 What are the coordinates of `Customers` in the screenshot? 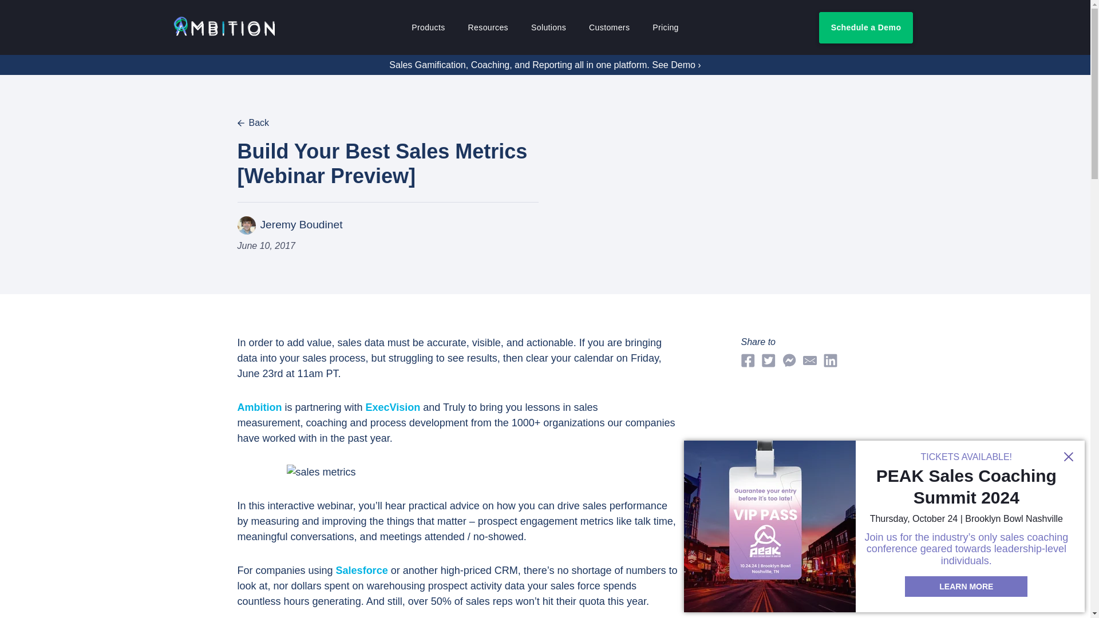 It's located at (609, 27).